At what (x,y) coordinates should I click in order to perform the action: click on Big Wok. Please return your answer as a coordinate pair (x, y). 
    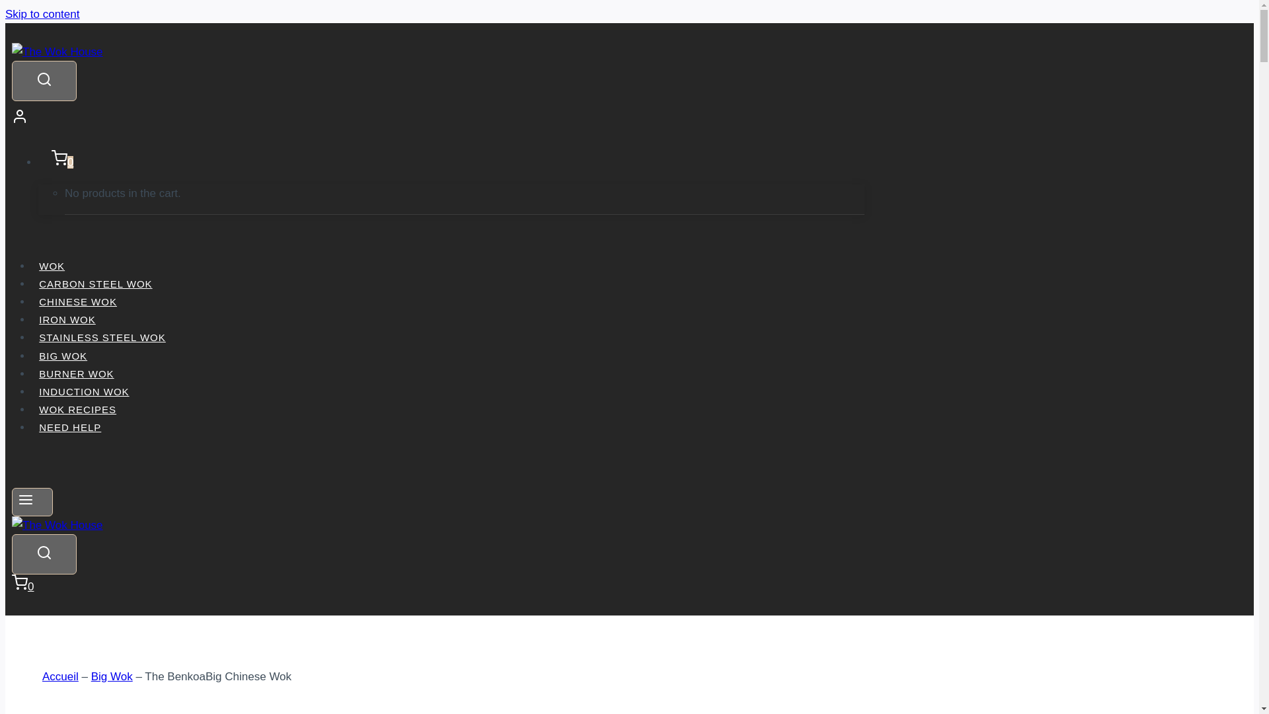
    Looking at the image, I should click on (112, 676).